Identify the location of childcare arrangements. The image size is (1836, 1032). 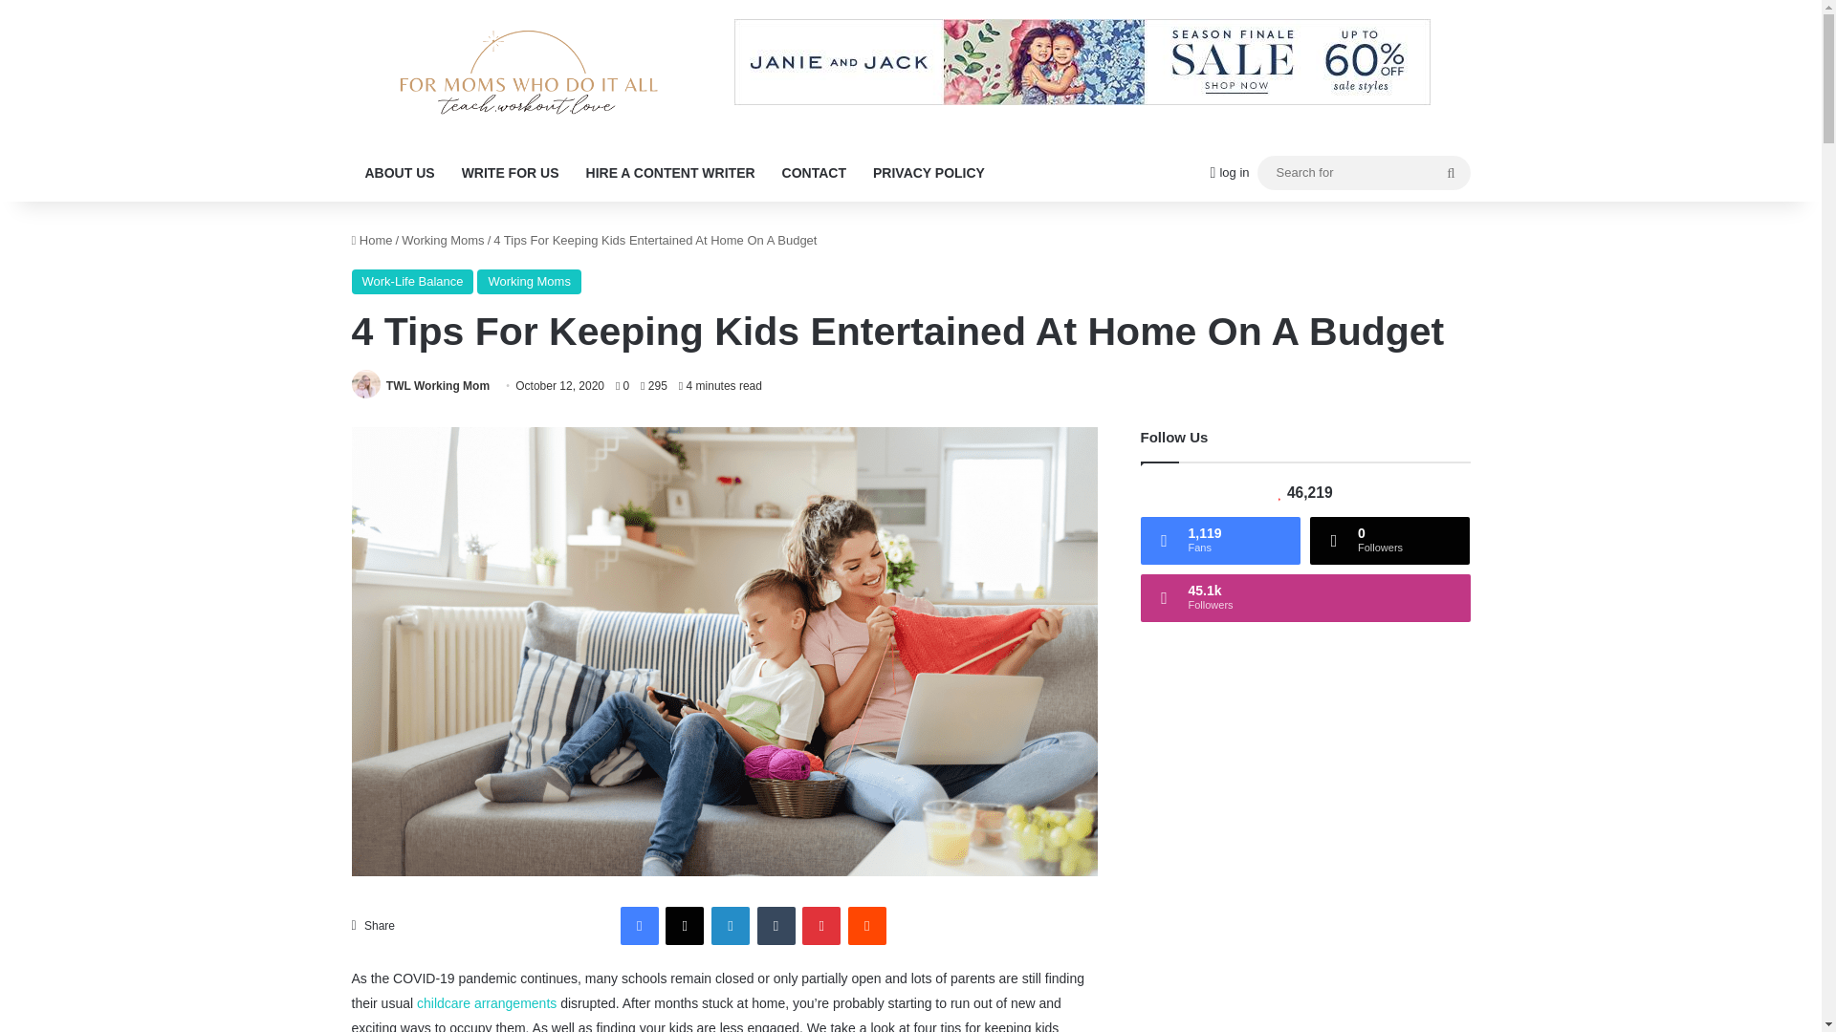
(486, 1003).